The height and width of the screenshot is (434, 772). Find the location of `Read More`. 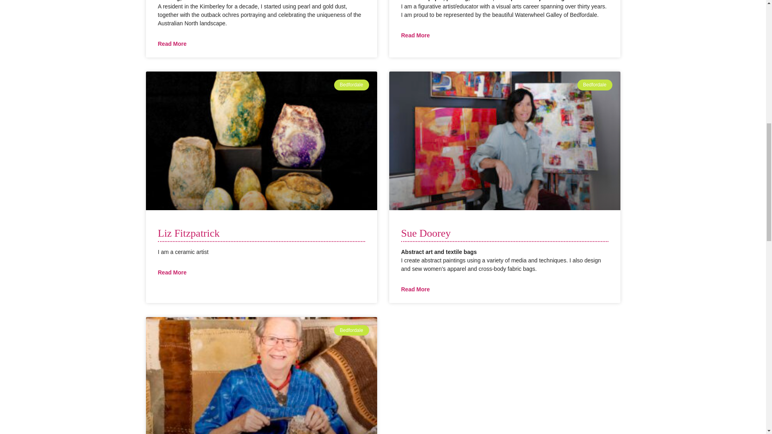

Read More is located at coordinates (416, 35).